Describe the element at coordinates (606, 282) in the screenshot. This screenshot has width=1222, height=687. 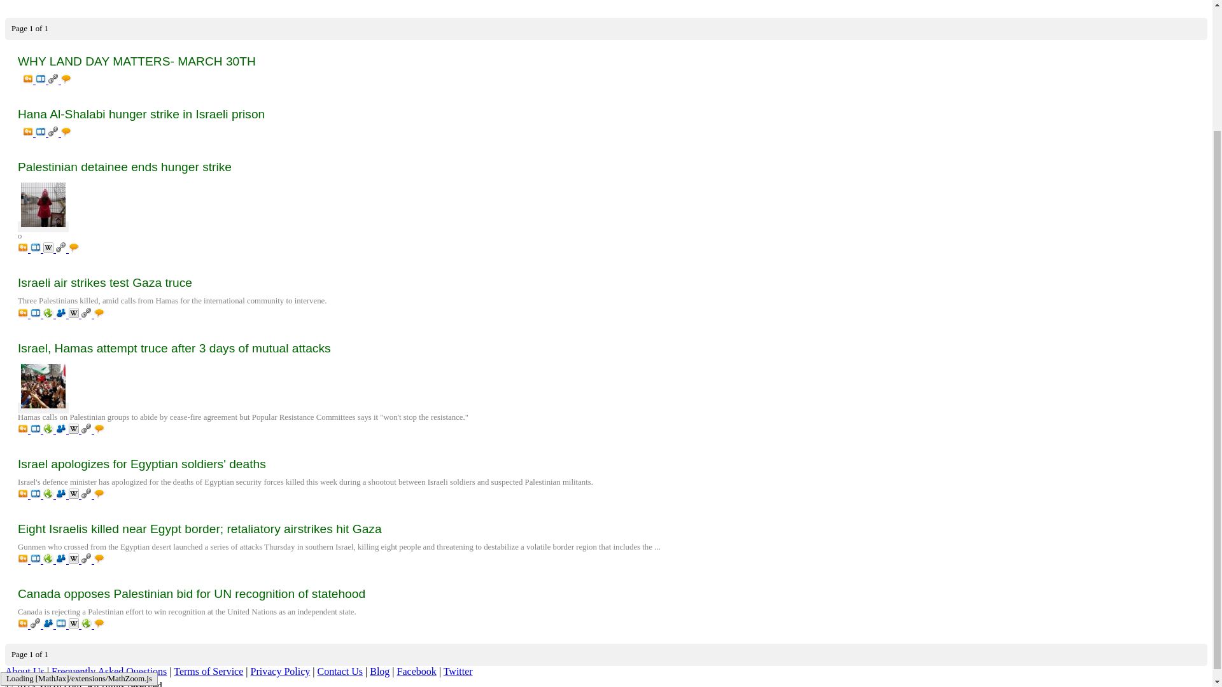
I see `Israeli air strikes test Gaza truce` at that location.